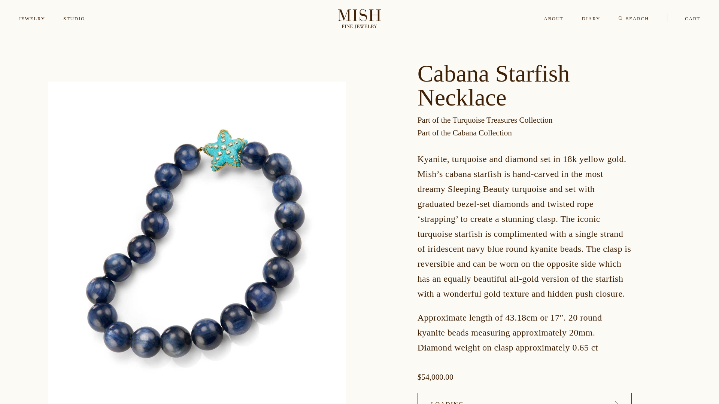 The height and width of the screenshot is (404, 719). What do you see at coordinates (634, 19) in the screenshot?
I see `SEARCH` at bounding box center [634, 19].